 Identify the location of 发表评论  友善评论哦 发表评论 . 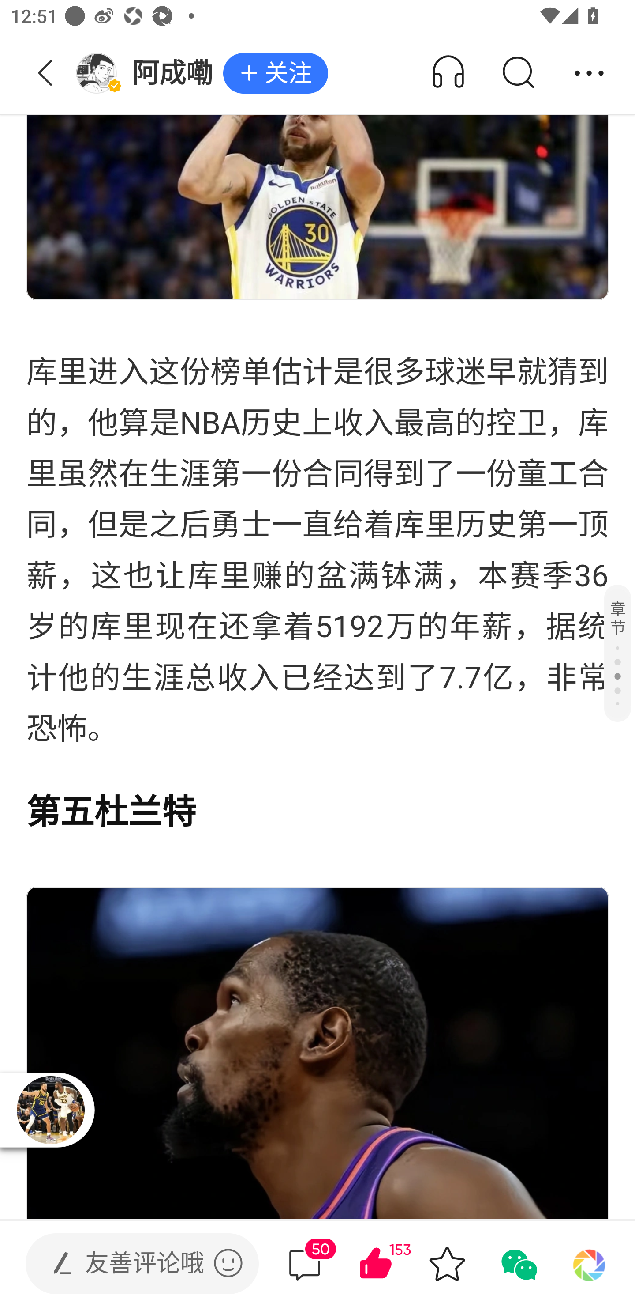
(130, 1264).